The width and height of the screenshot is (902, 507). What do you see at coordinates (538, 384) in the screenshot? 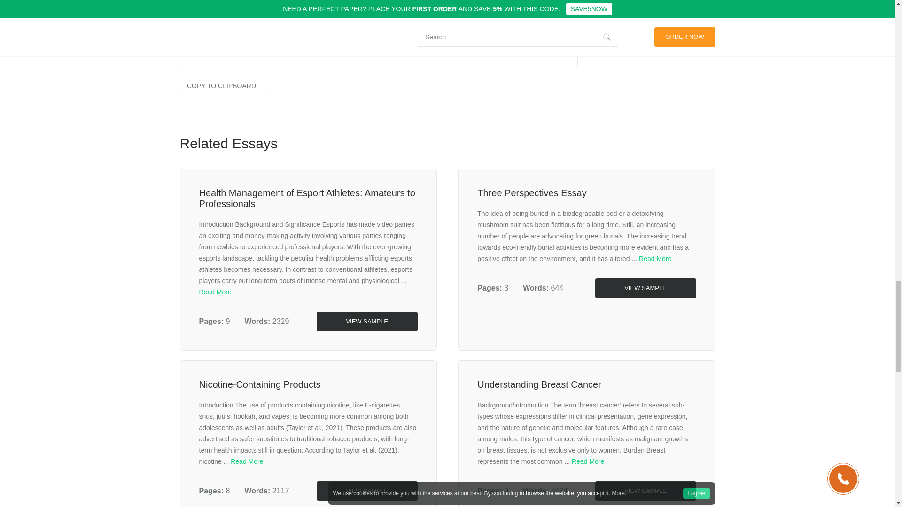
I see `Understanding Breast Cancer` at bounding box center [538, 384].